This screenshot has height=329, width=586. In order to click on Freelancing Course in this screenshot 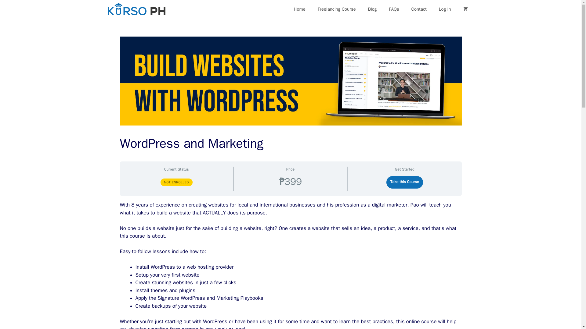, I will do `click(337, 9)`.